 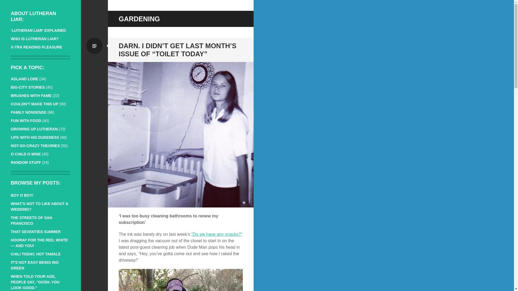 What do you see at coordinates (35, 104) in the screenshot?
I see `COULDN'T MAKE THIS UP` at bounding box center [35, 104].